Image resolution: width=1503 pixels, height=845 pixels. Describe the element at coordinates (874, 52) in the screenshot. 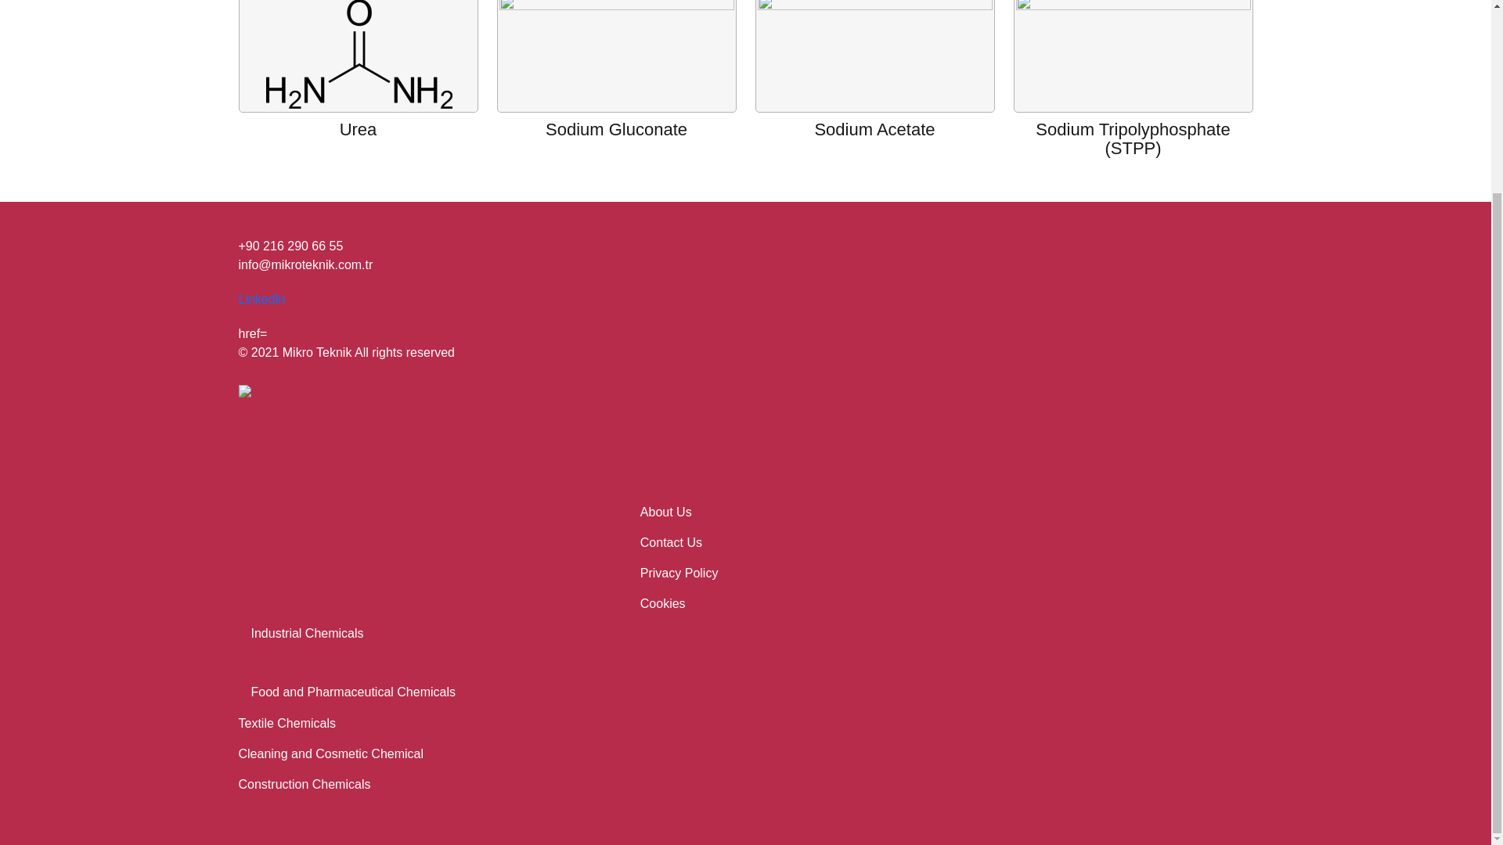

I see `Industrial Chemicals` at that location.